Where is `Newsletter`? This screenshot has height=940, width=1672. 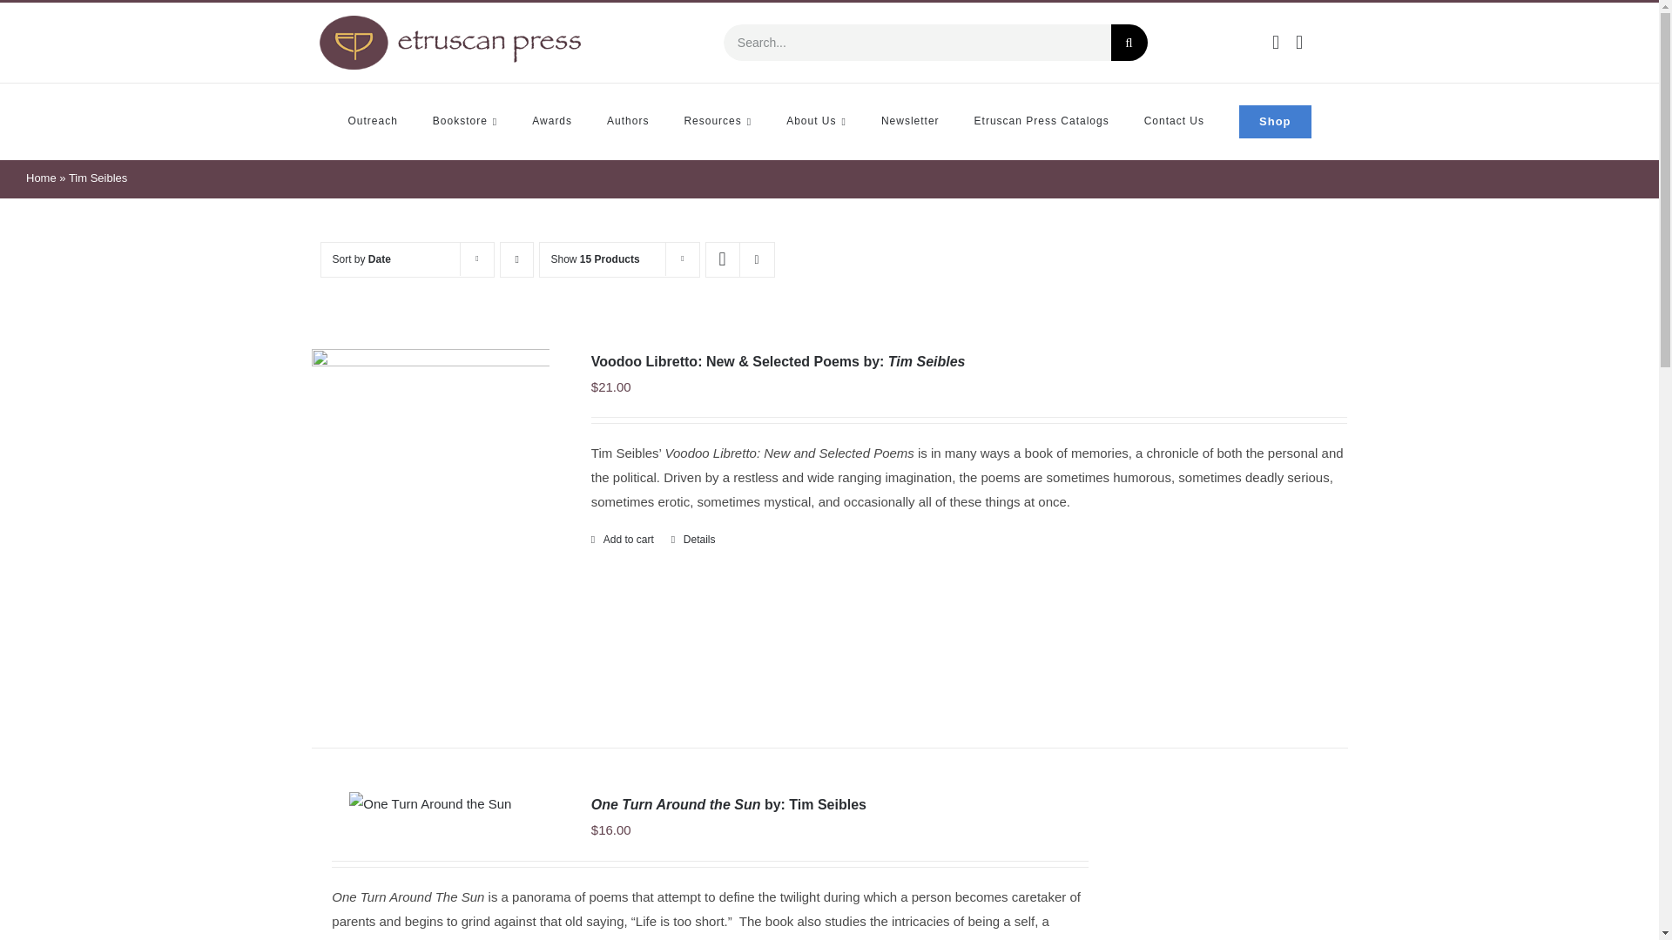
Newsletter is located at coordinates (910, 122).